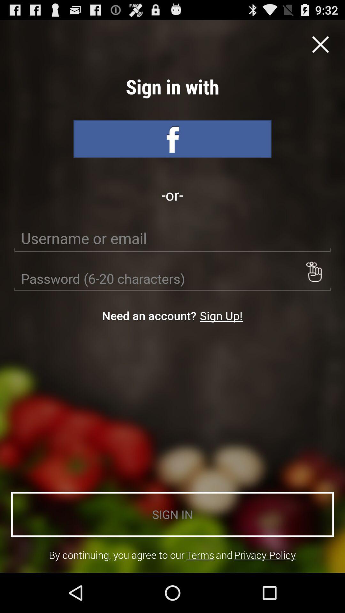  What do you see at coordinates (172, 238) in the screenshot?
I see `enter usename` at bounding box center [172, 238].